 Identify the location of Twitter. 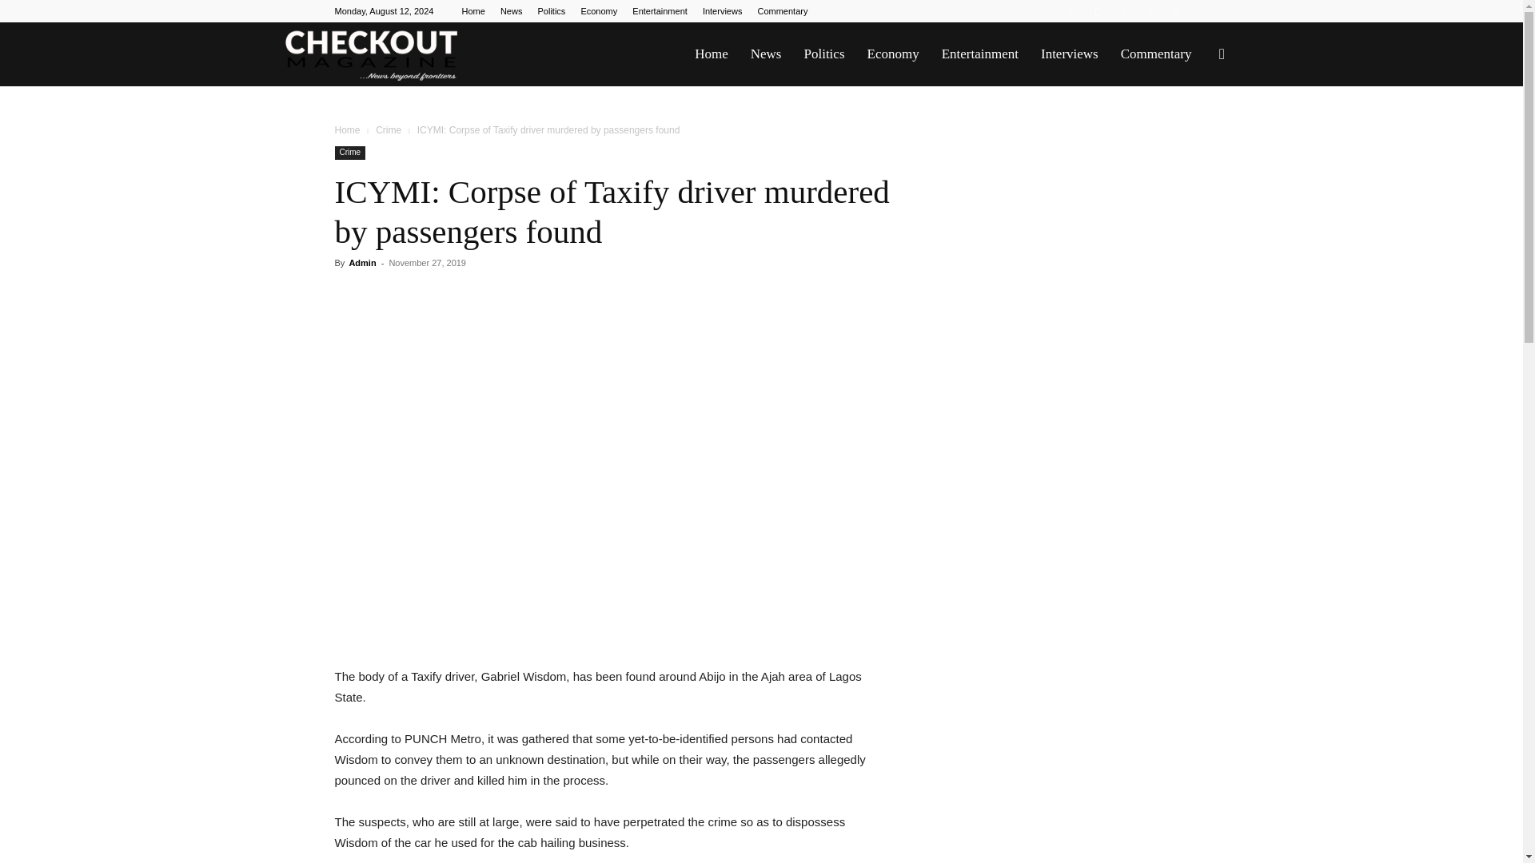
(1150, 11).